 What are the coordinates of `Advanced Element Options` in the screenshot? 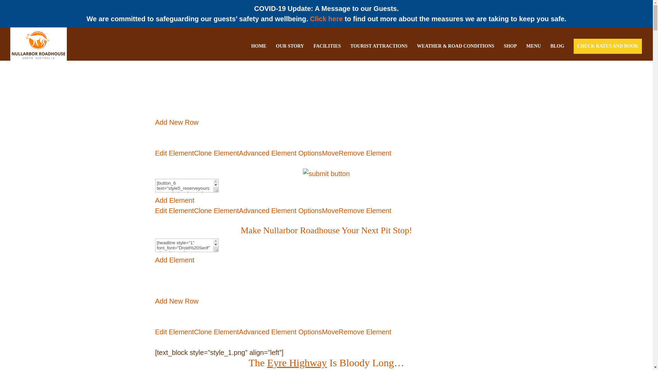 It's located at (280, 210).